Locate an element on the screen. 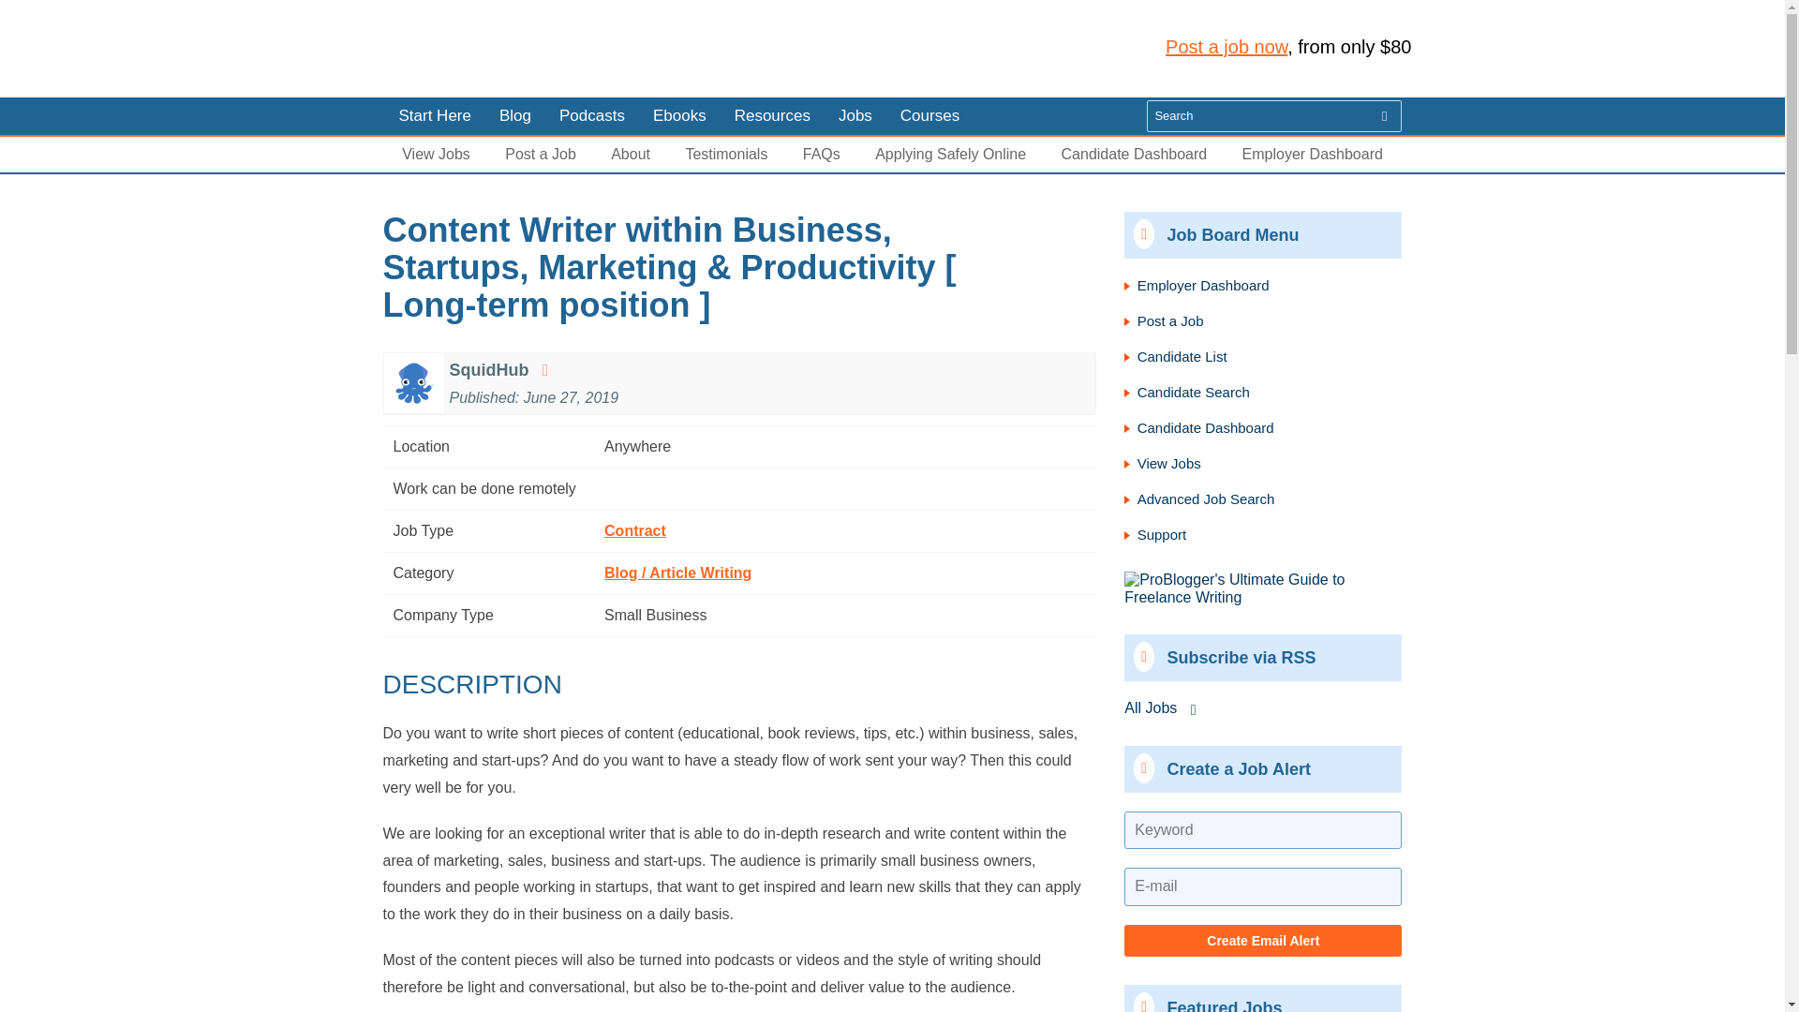 The image size is (1799, 1012). Resources is located at coordinates (772, 115).